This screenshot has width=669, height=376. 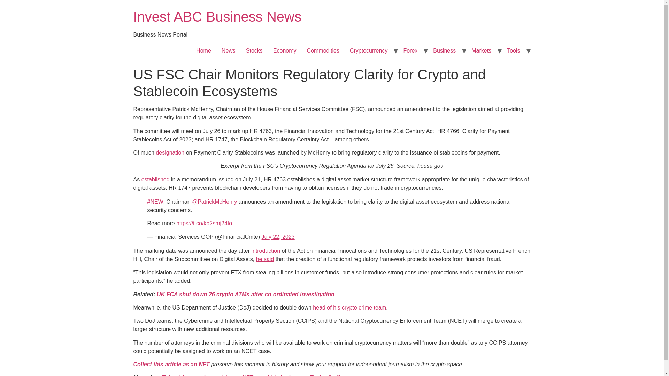 I want to click on Cryptocurrency, so click(x=369, y=51).